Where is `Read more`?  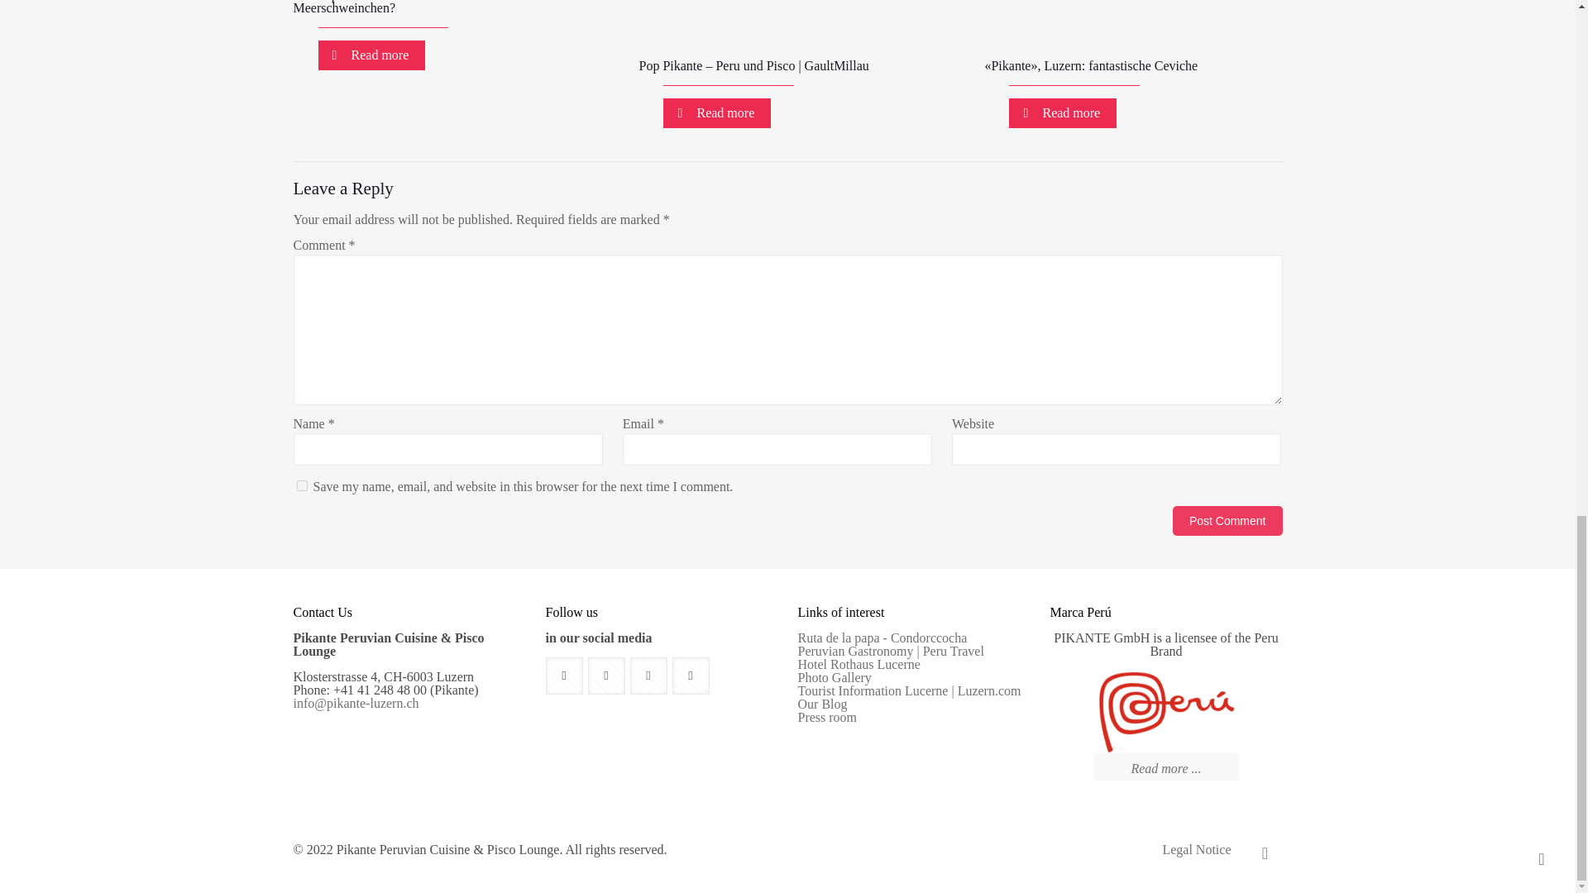
Read more is located at coordinates (1062, 112).